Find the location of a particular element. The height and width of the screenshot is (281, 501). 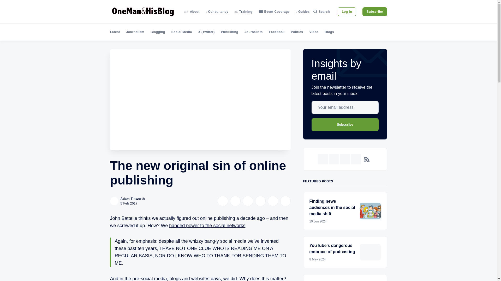

Share on Twitter is located at coordinates (223, 201).